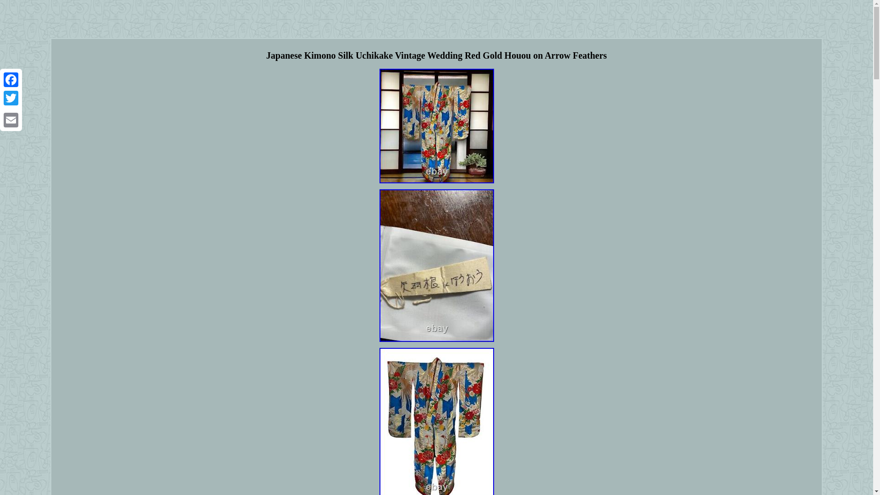 This screenshot has width=880, height=495. Describe the element at coordinates (11, 80) in the screenshot. I see `Facebook` at that location.